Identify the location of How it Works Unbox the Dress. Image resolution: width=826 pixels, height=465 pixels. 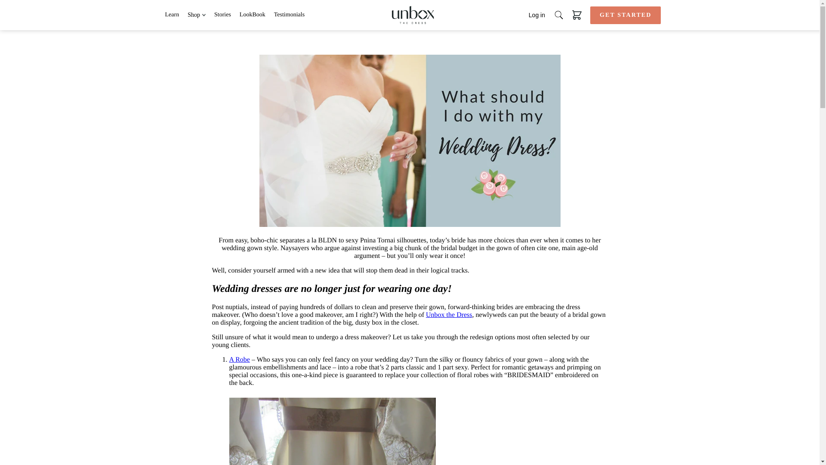
(449, 314).